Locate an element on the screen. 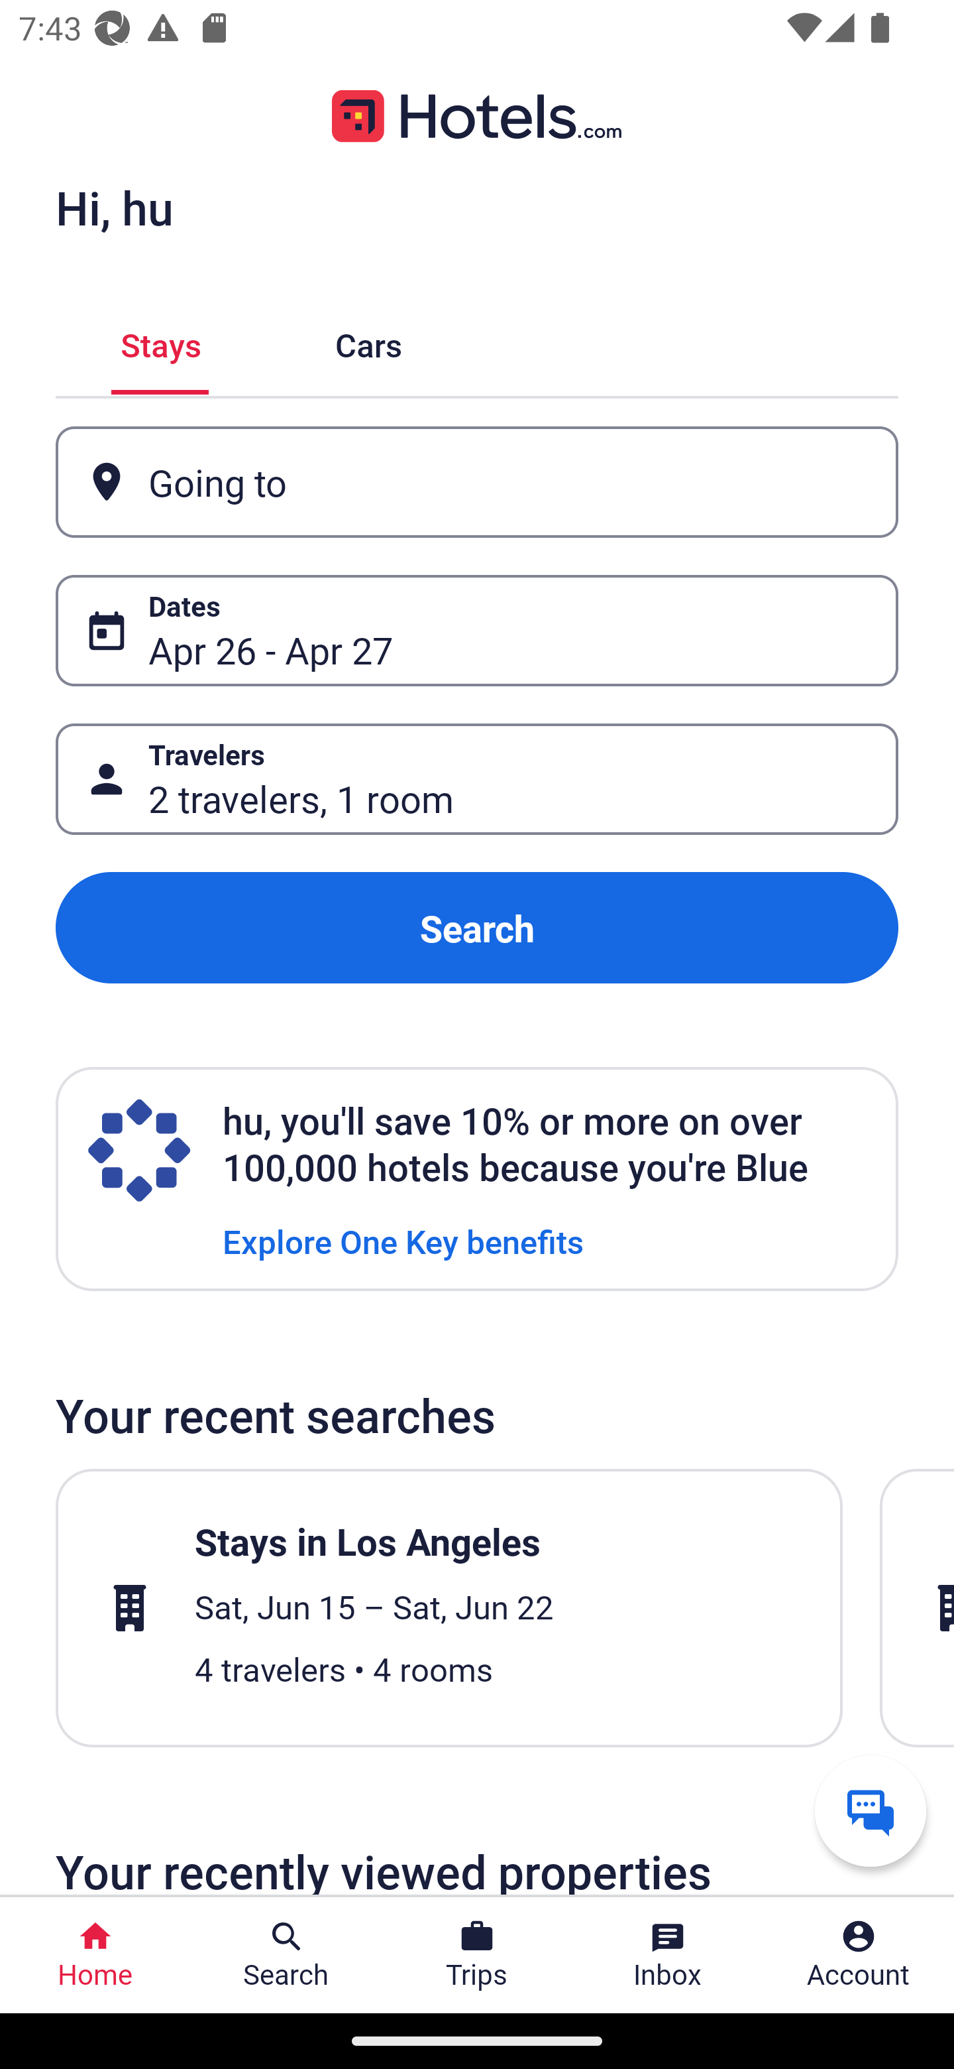 This screenshot has width=954, height=2069. Account Profile. Button is located at coordinates (859, 1955).